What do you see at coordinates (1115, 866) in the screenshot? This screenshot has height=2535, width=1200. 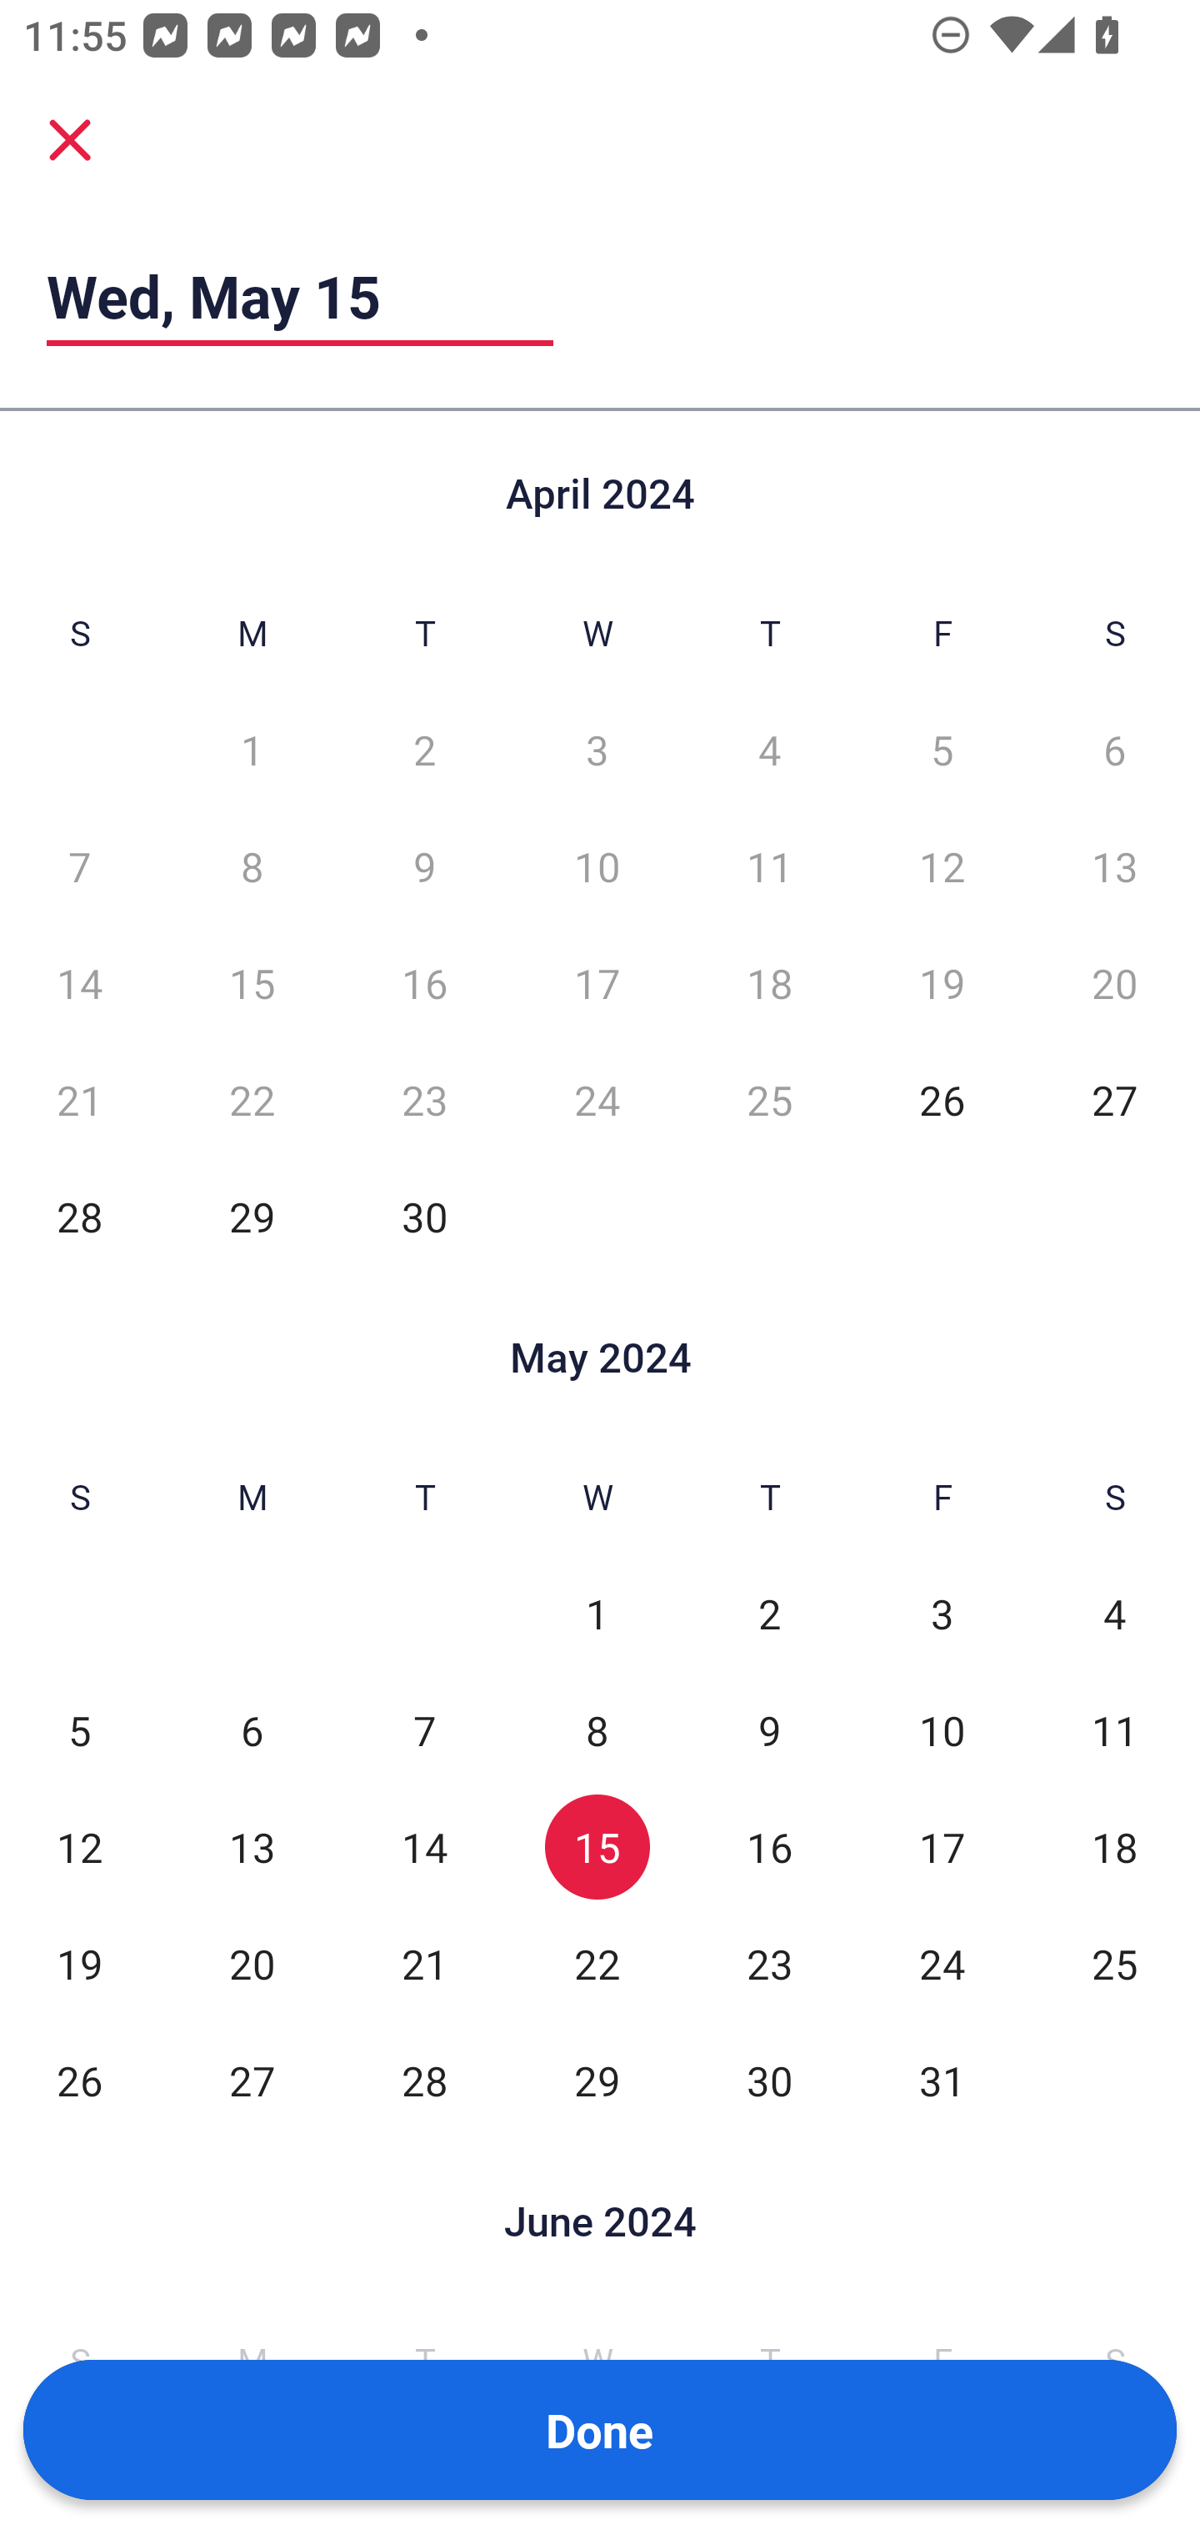 I see `13 Sat, Apr 13, Not Selected` at bounding box center [1115, 866].